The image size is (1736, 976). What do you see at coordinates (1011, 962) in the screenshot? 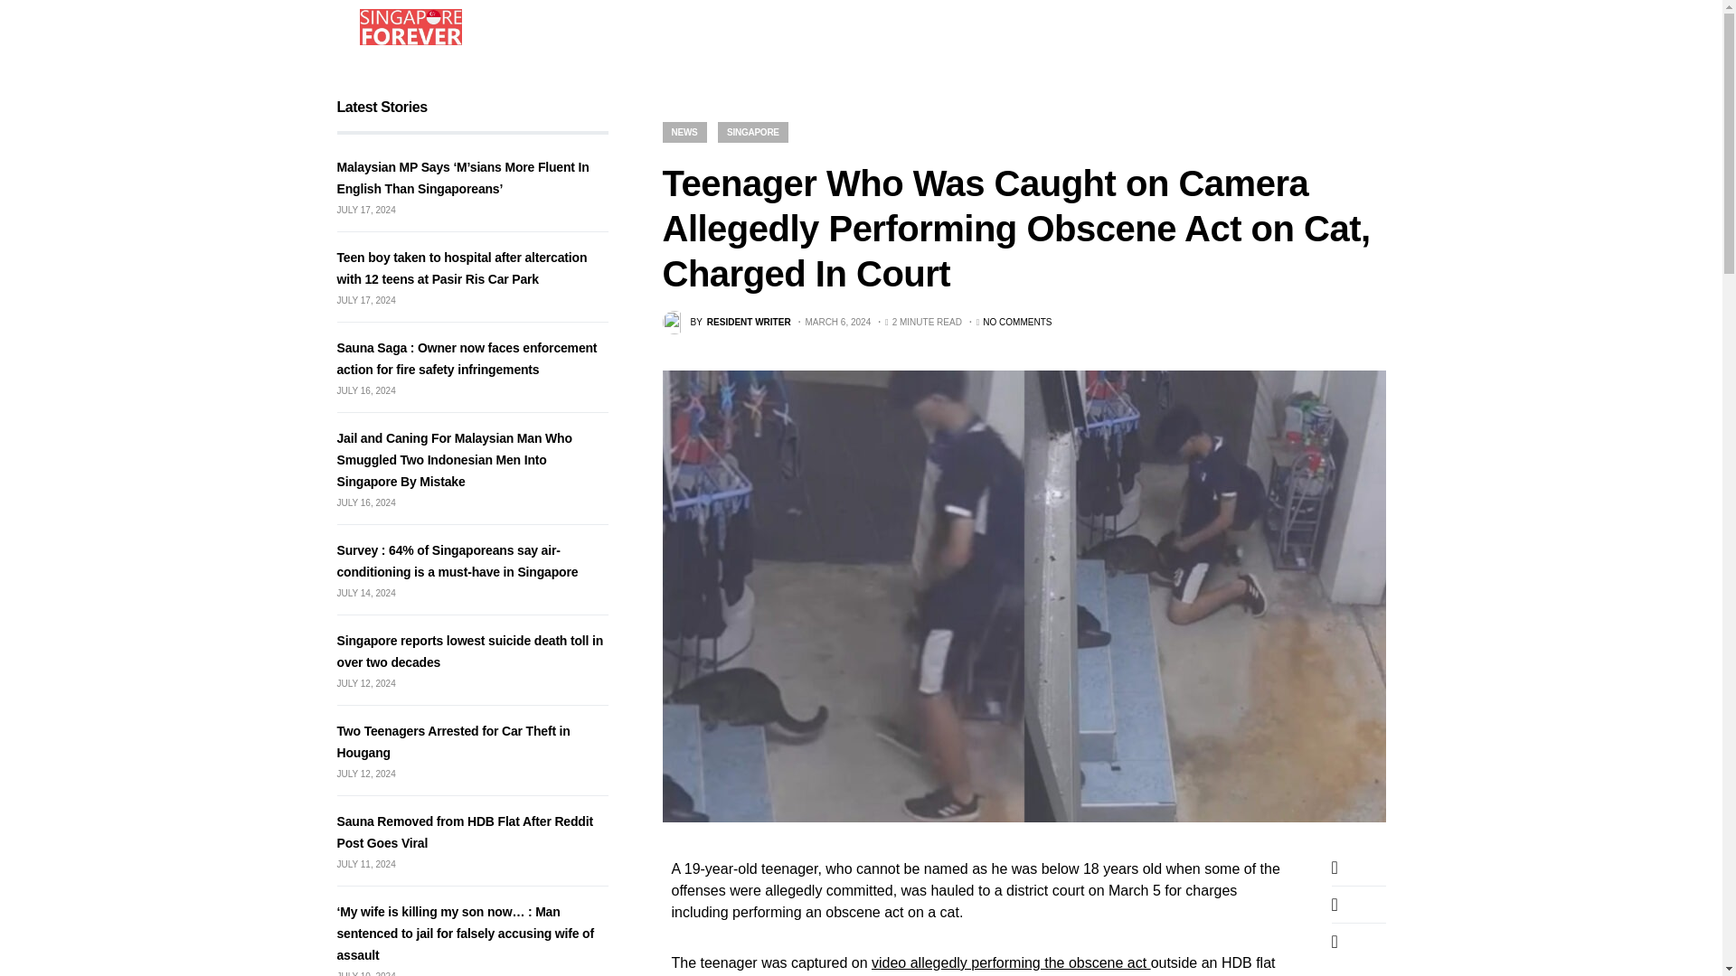
I see `video allegedly performing the obscene act ` at bounding box center [1011, 962].